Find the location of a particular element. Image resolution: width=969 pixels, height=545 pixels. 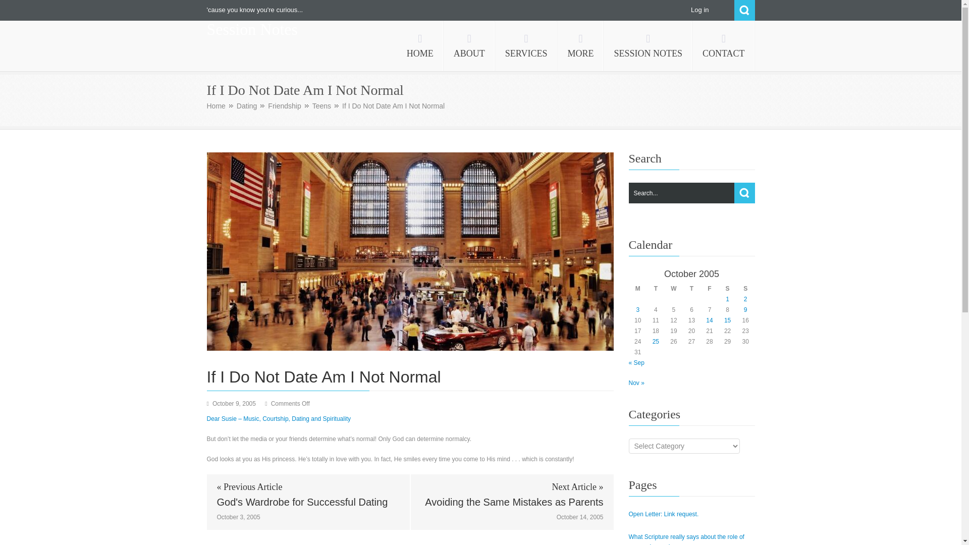

Sunday is located at coordinates (745, 289).